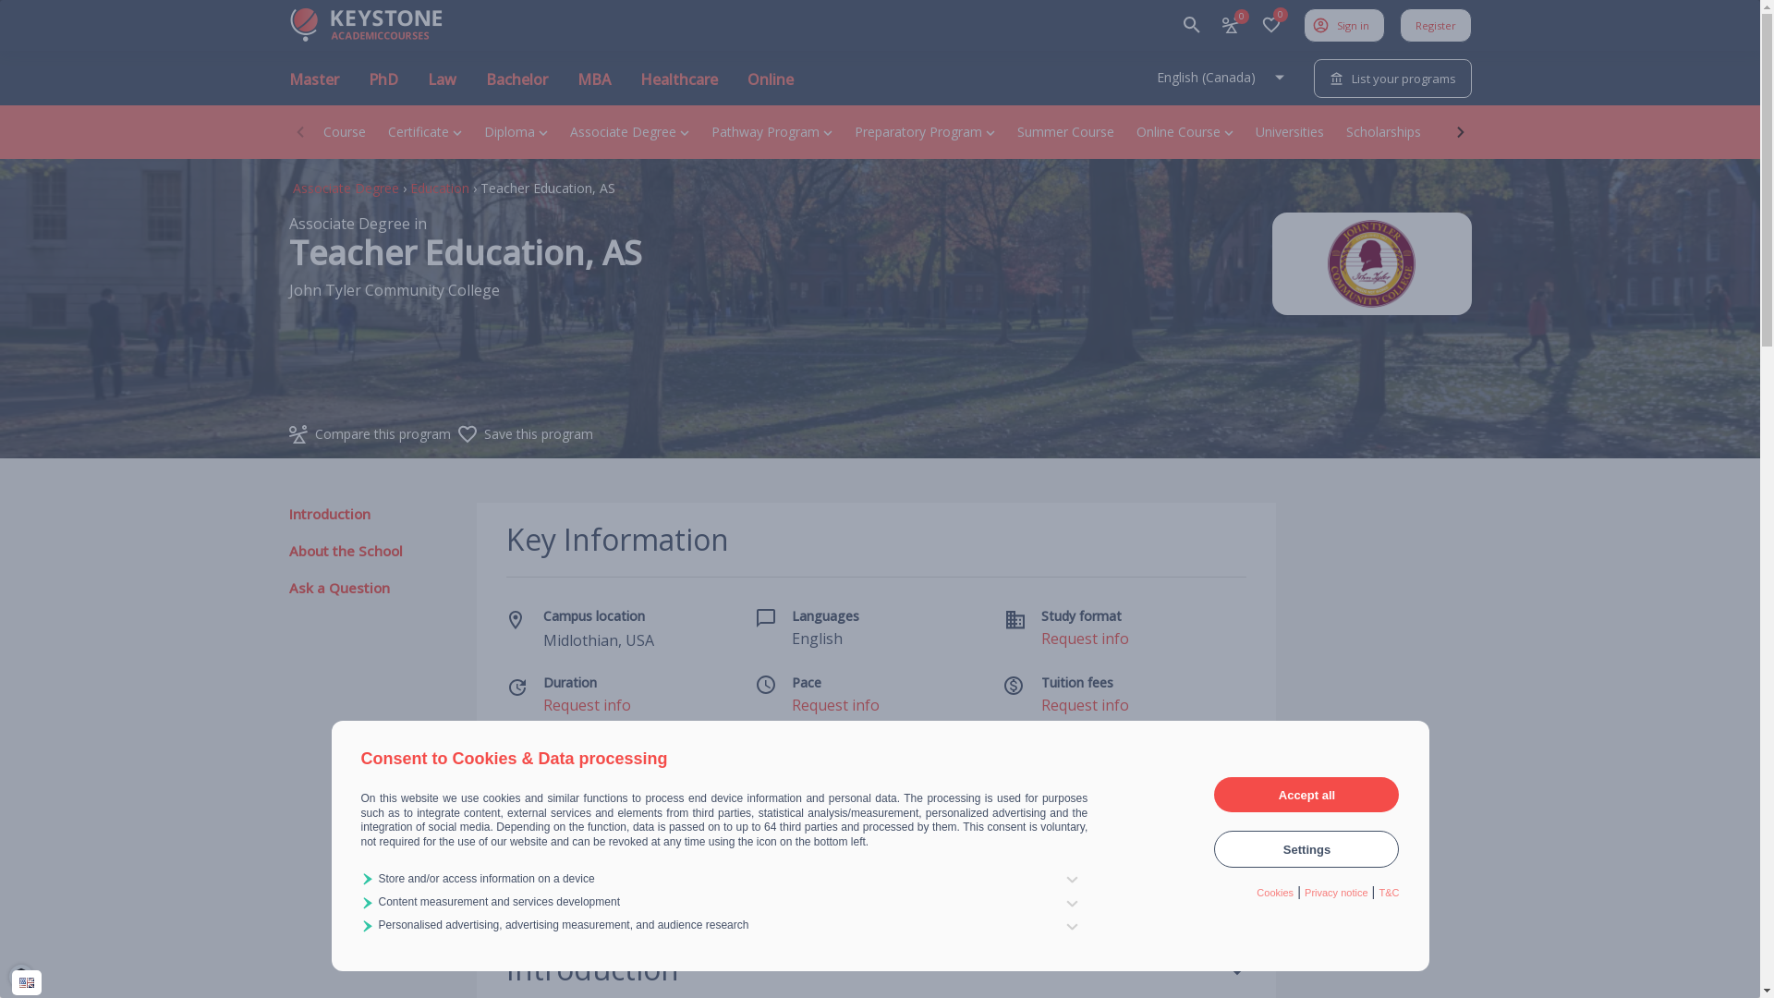  I want to click on Ask a Question, so click(338, 588).